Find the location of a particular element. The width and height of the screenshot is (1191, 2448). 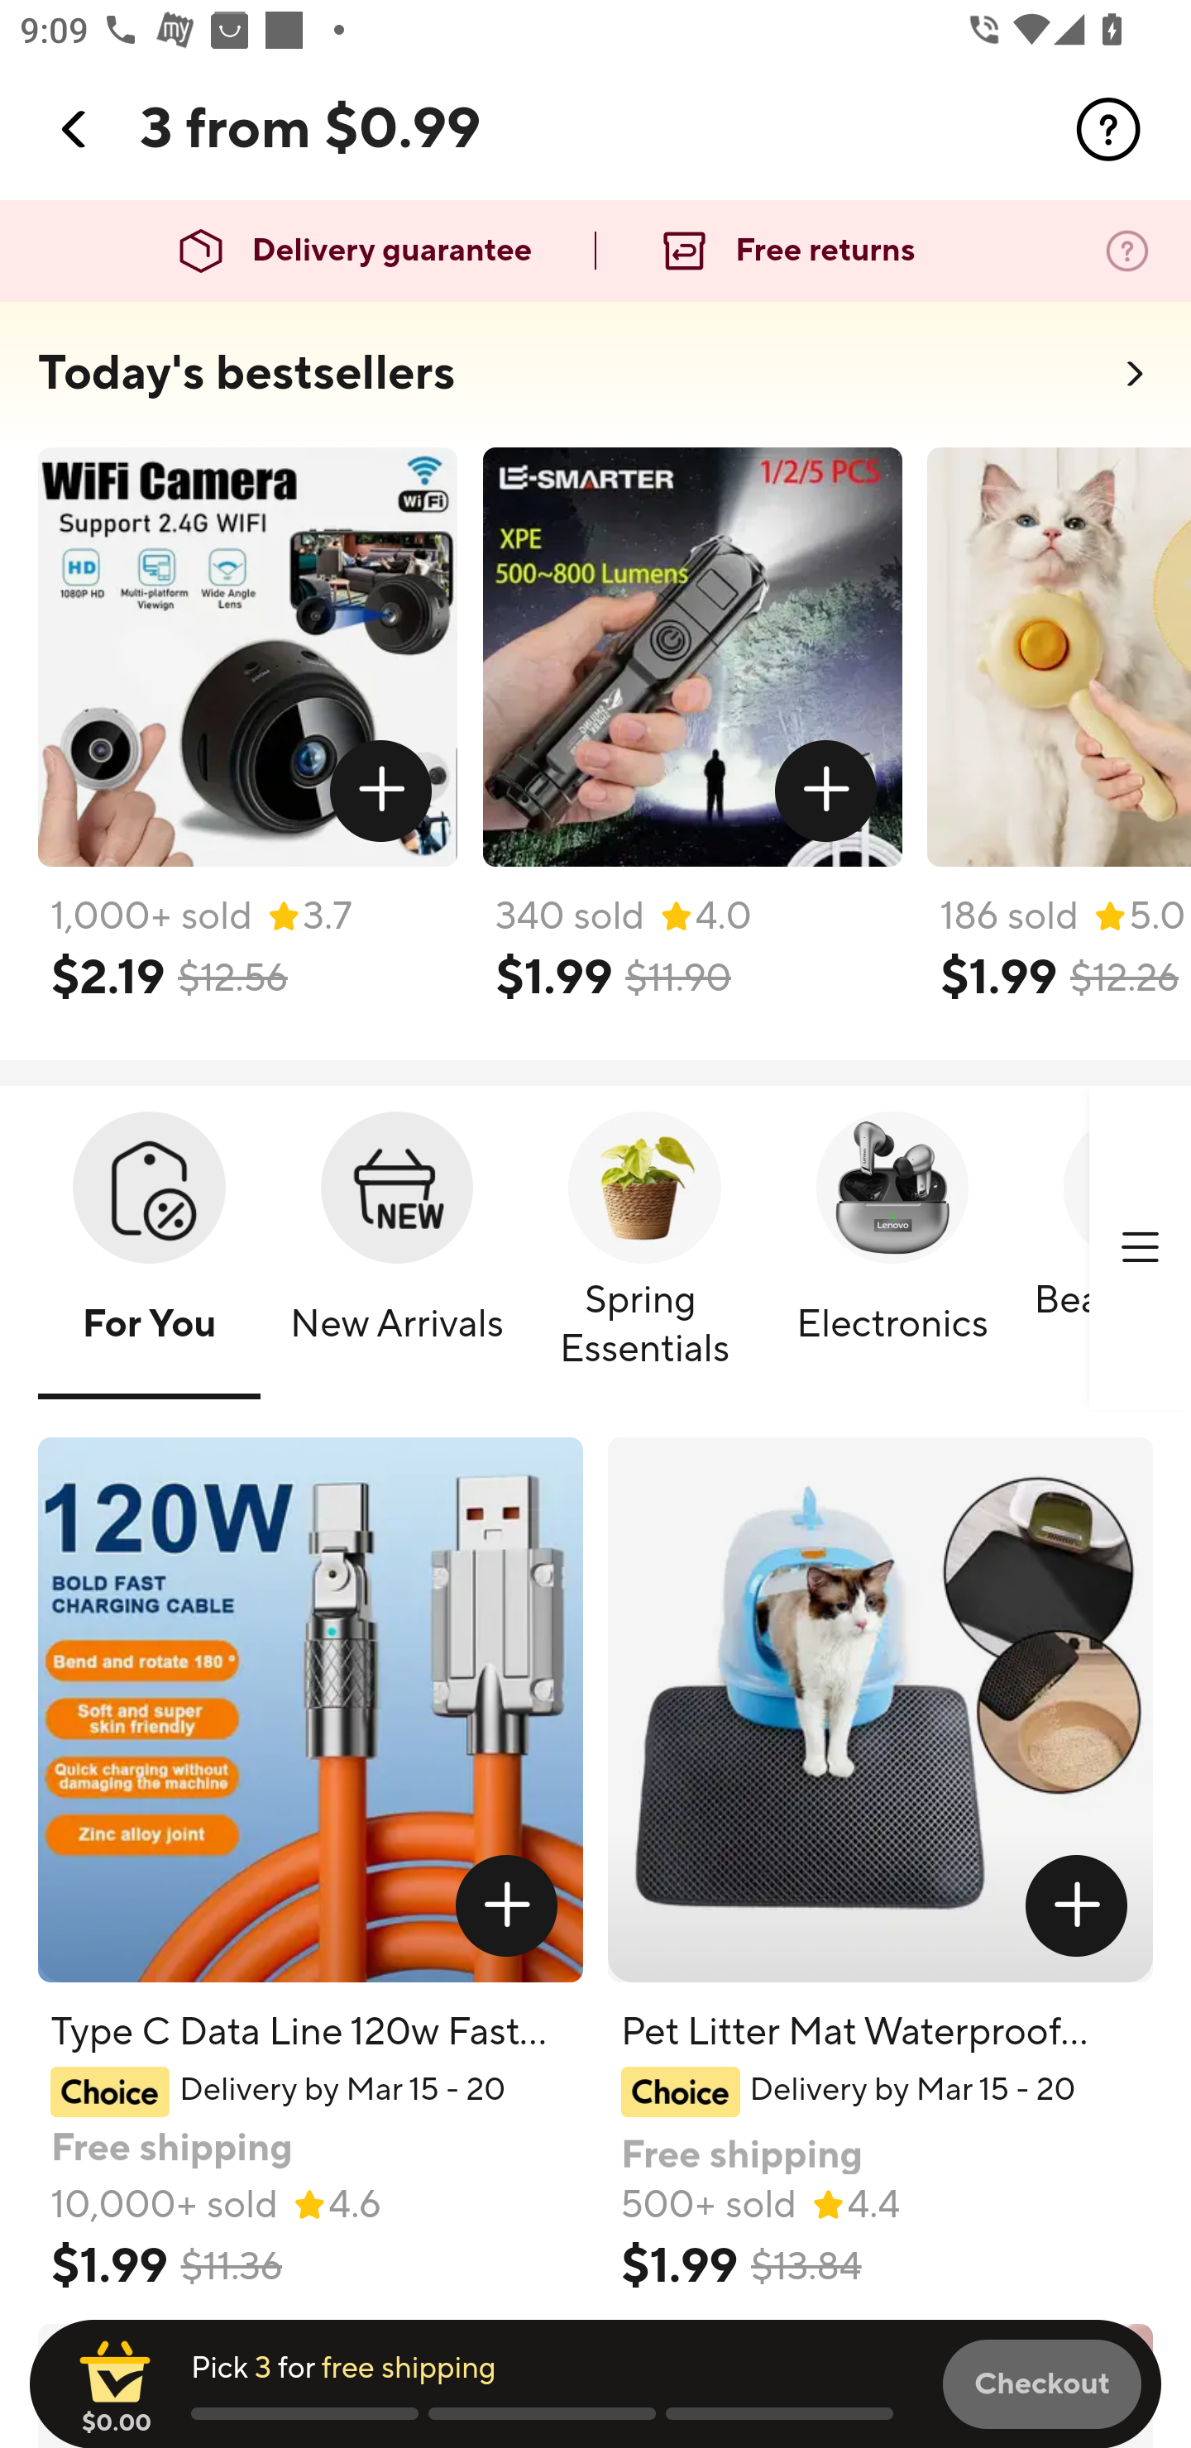

144x144.png_ For You is located at coordinates (149, 1250).